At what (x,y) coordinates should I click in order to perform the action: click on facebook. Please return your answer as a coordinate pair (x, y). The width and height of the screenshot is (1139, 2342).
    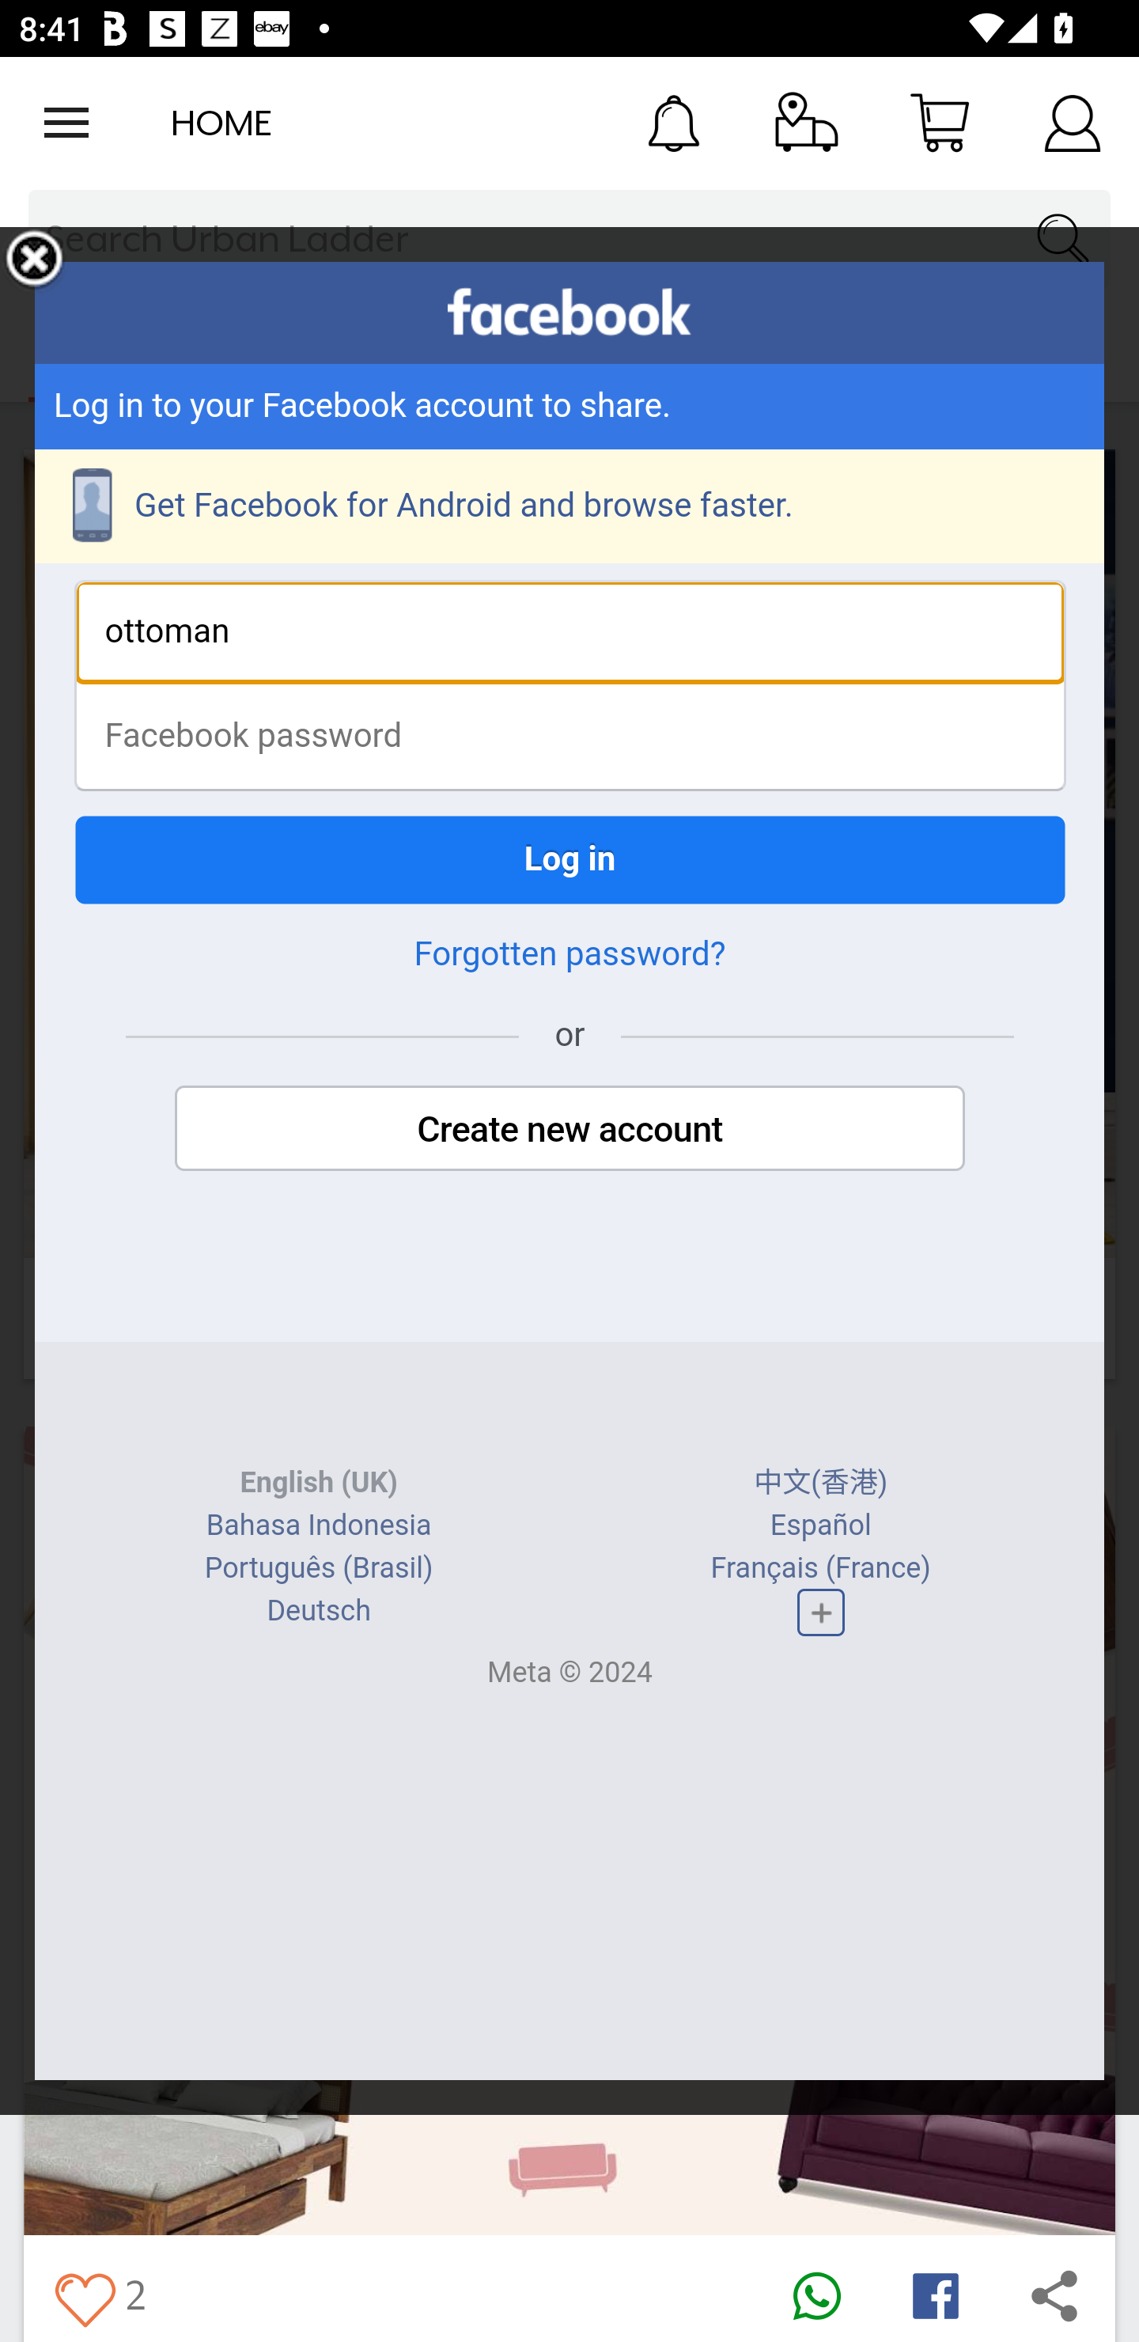
    Looking at the image, I should click on (569, 312).